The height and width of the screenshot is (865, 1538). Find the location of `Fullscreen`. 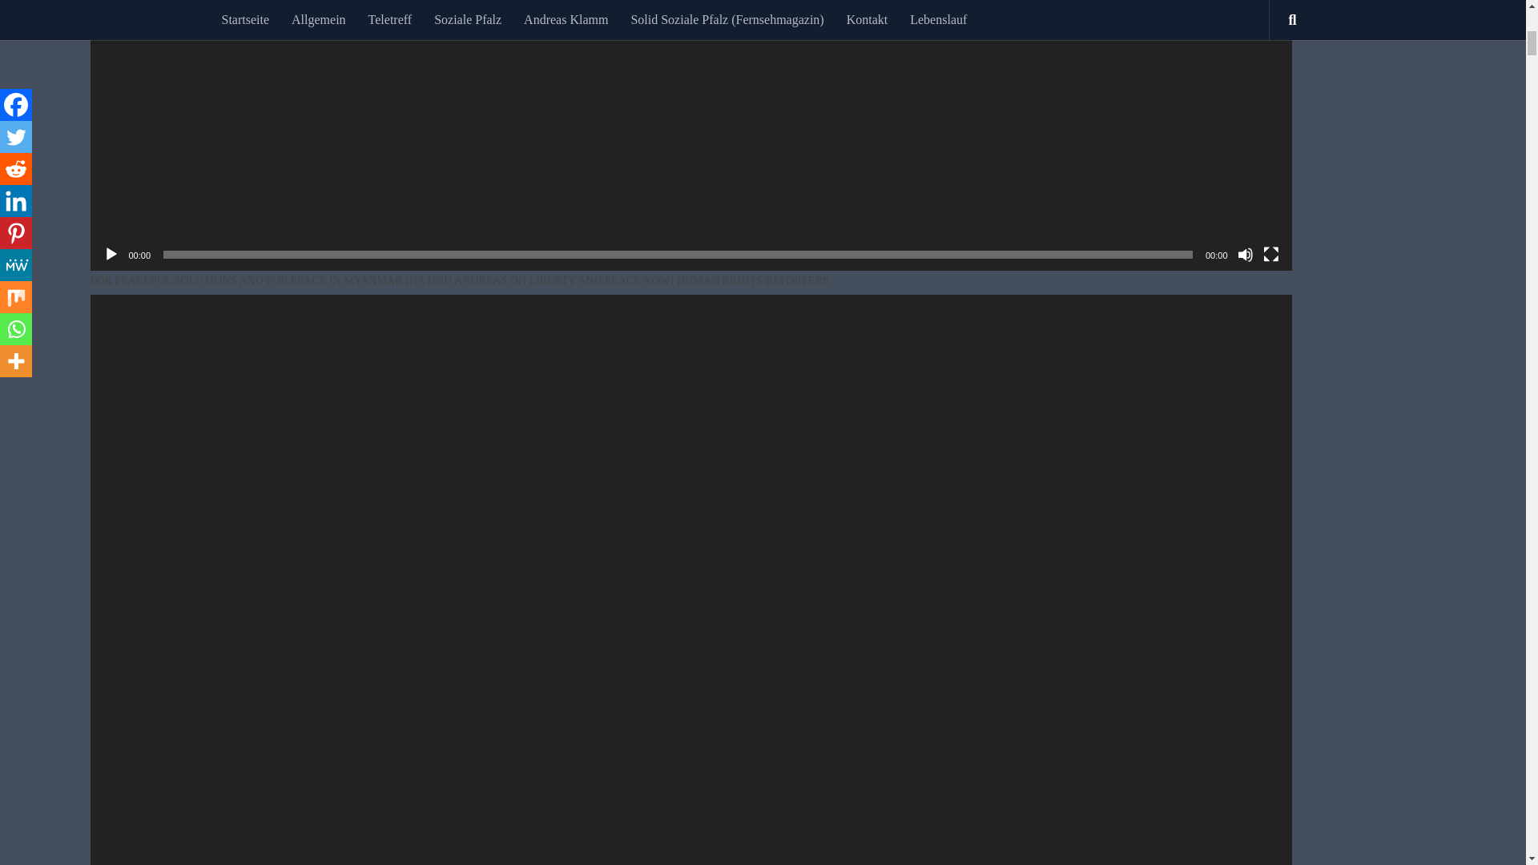

Fullscreen is located at coordinates (1270, 255).